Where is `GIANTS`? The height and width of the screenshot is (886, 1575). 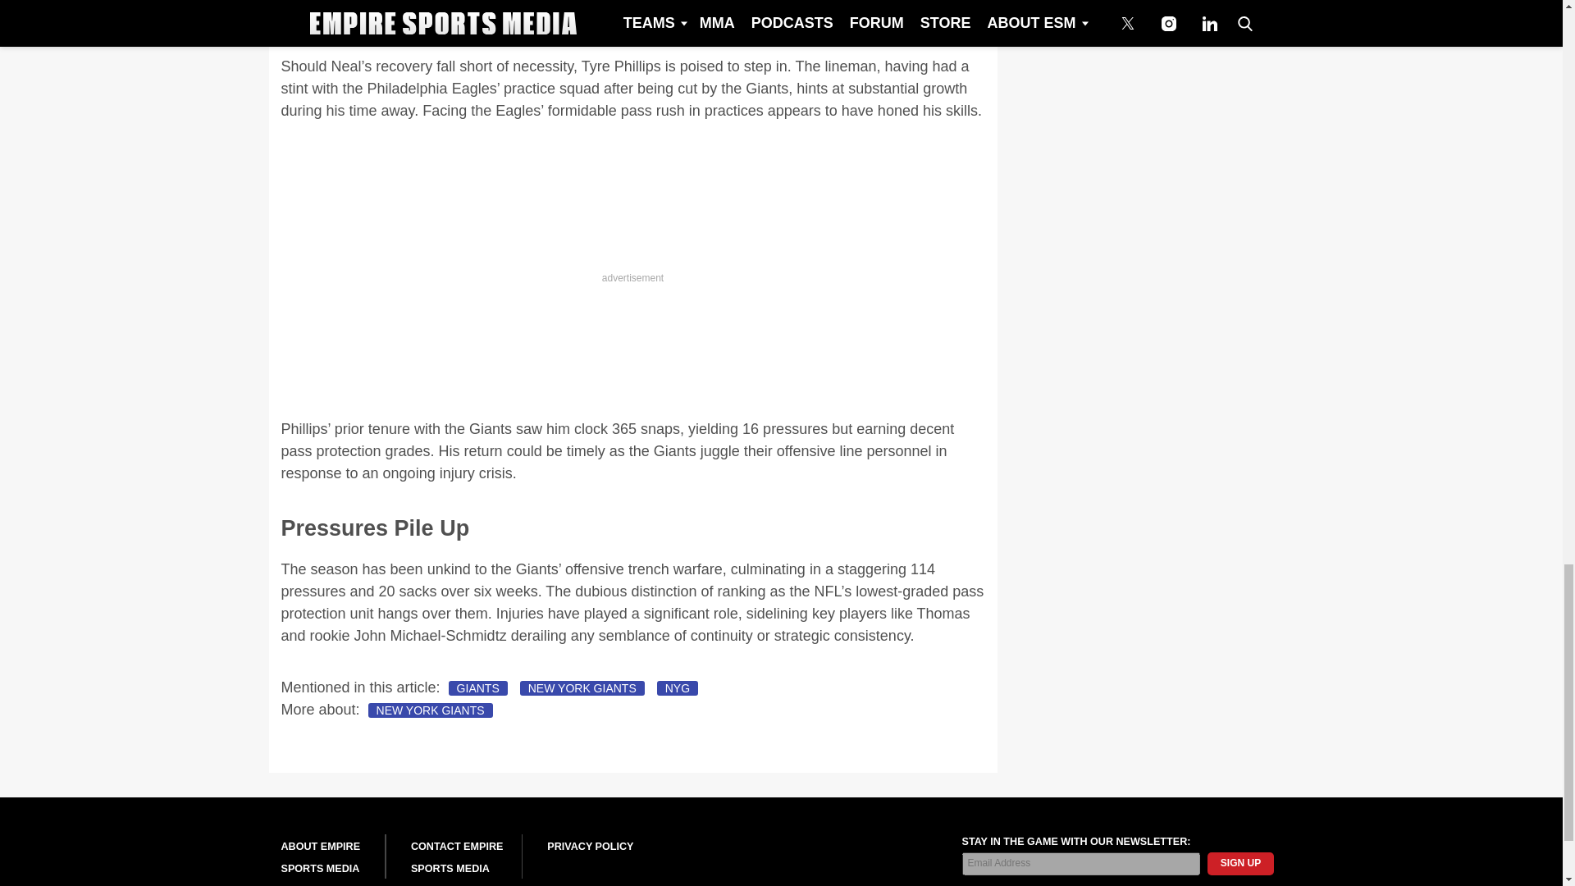
GIANTS is located at coordinates (477, 687).